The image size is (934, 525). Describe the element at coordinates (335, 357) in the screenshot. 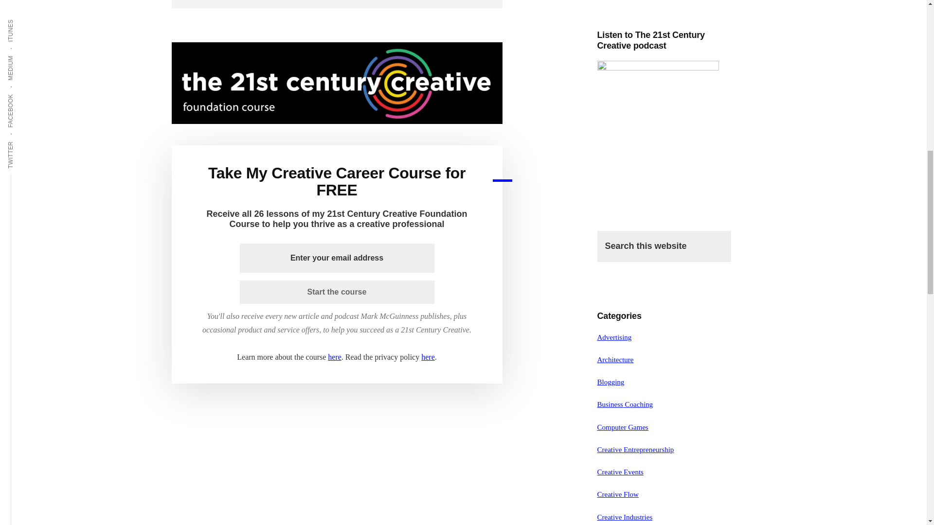

I see `here` at that location.